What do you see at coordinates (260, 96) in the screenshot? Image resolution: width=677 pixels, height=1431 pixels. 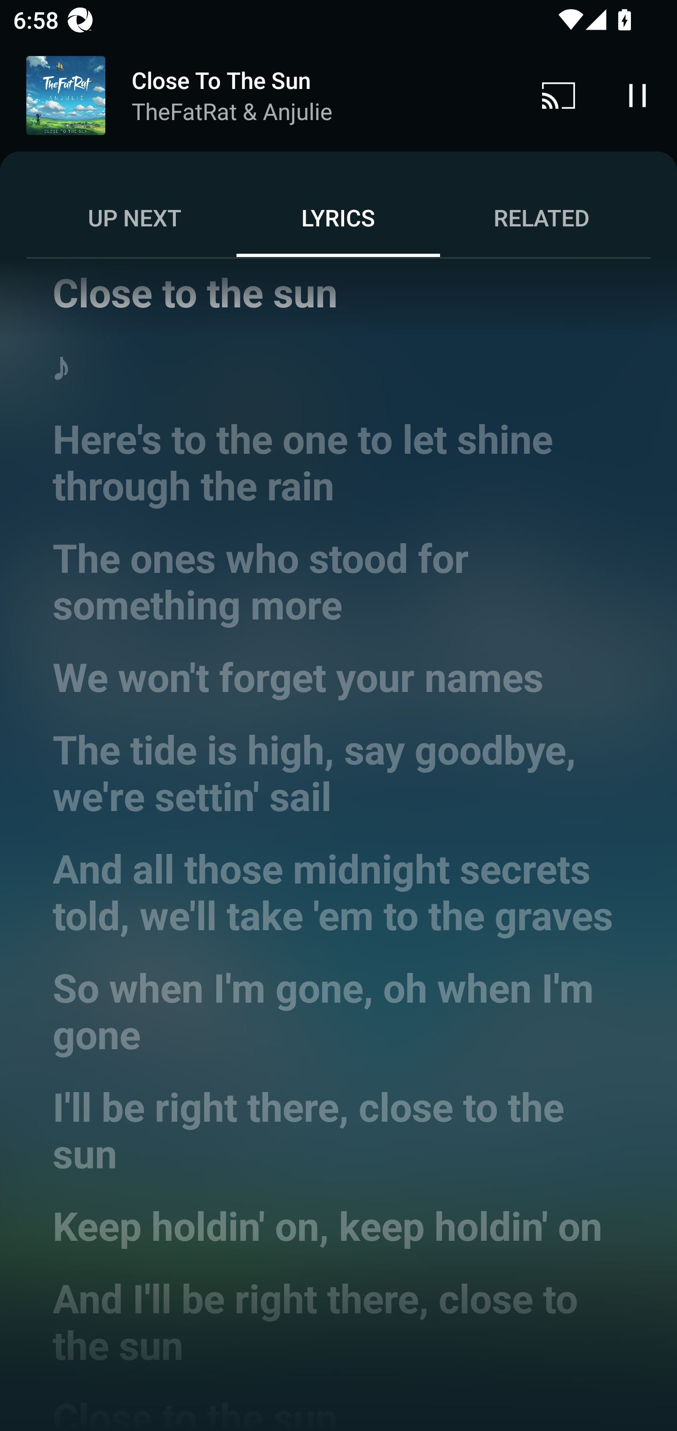 I see `Close To The Sun TheFatRat & Anjulie` at bounding box center [260, 96].